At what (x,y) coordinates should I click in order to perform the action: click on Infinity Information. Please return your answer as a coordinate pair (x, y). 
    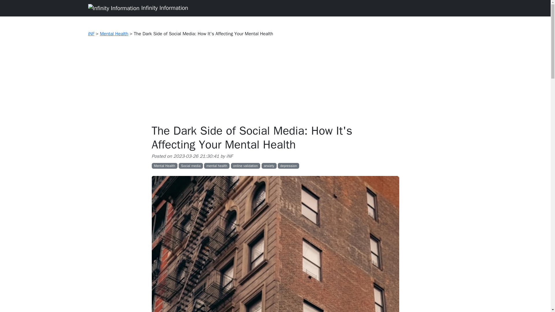
    Looking at the image, I should click on (138, 8).